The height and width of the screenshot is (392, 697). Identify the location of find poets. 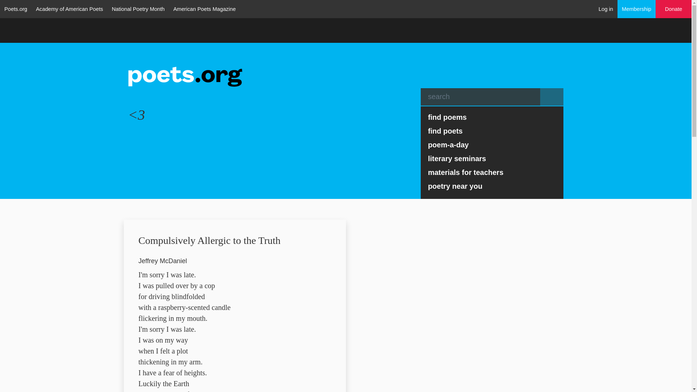
(492, 131).